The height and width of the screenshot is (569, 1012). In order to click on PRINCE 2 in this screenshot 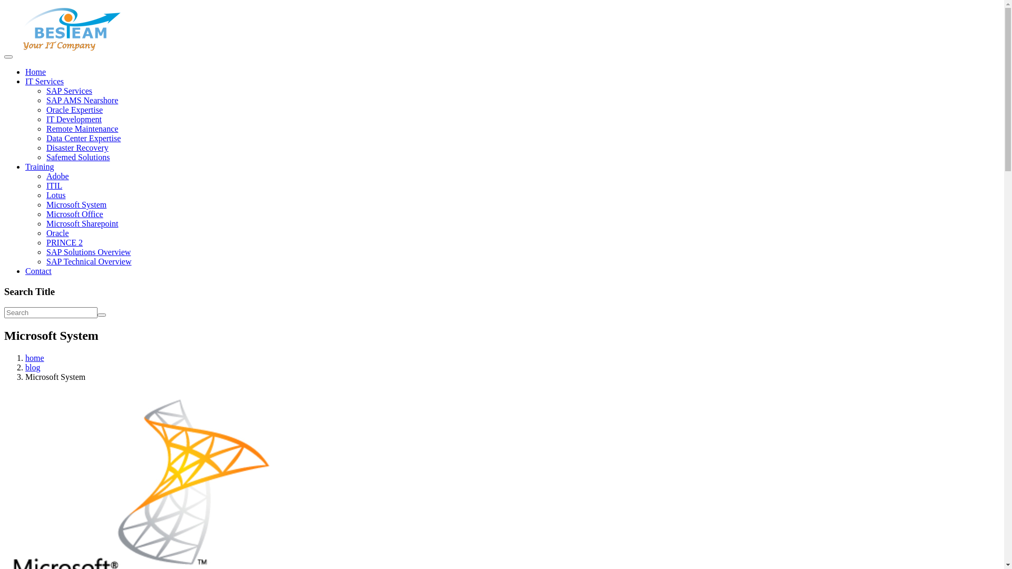, I will do `click(64, 242)`.